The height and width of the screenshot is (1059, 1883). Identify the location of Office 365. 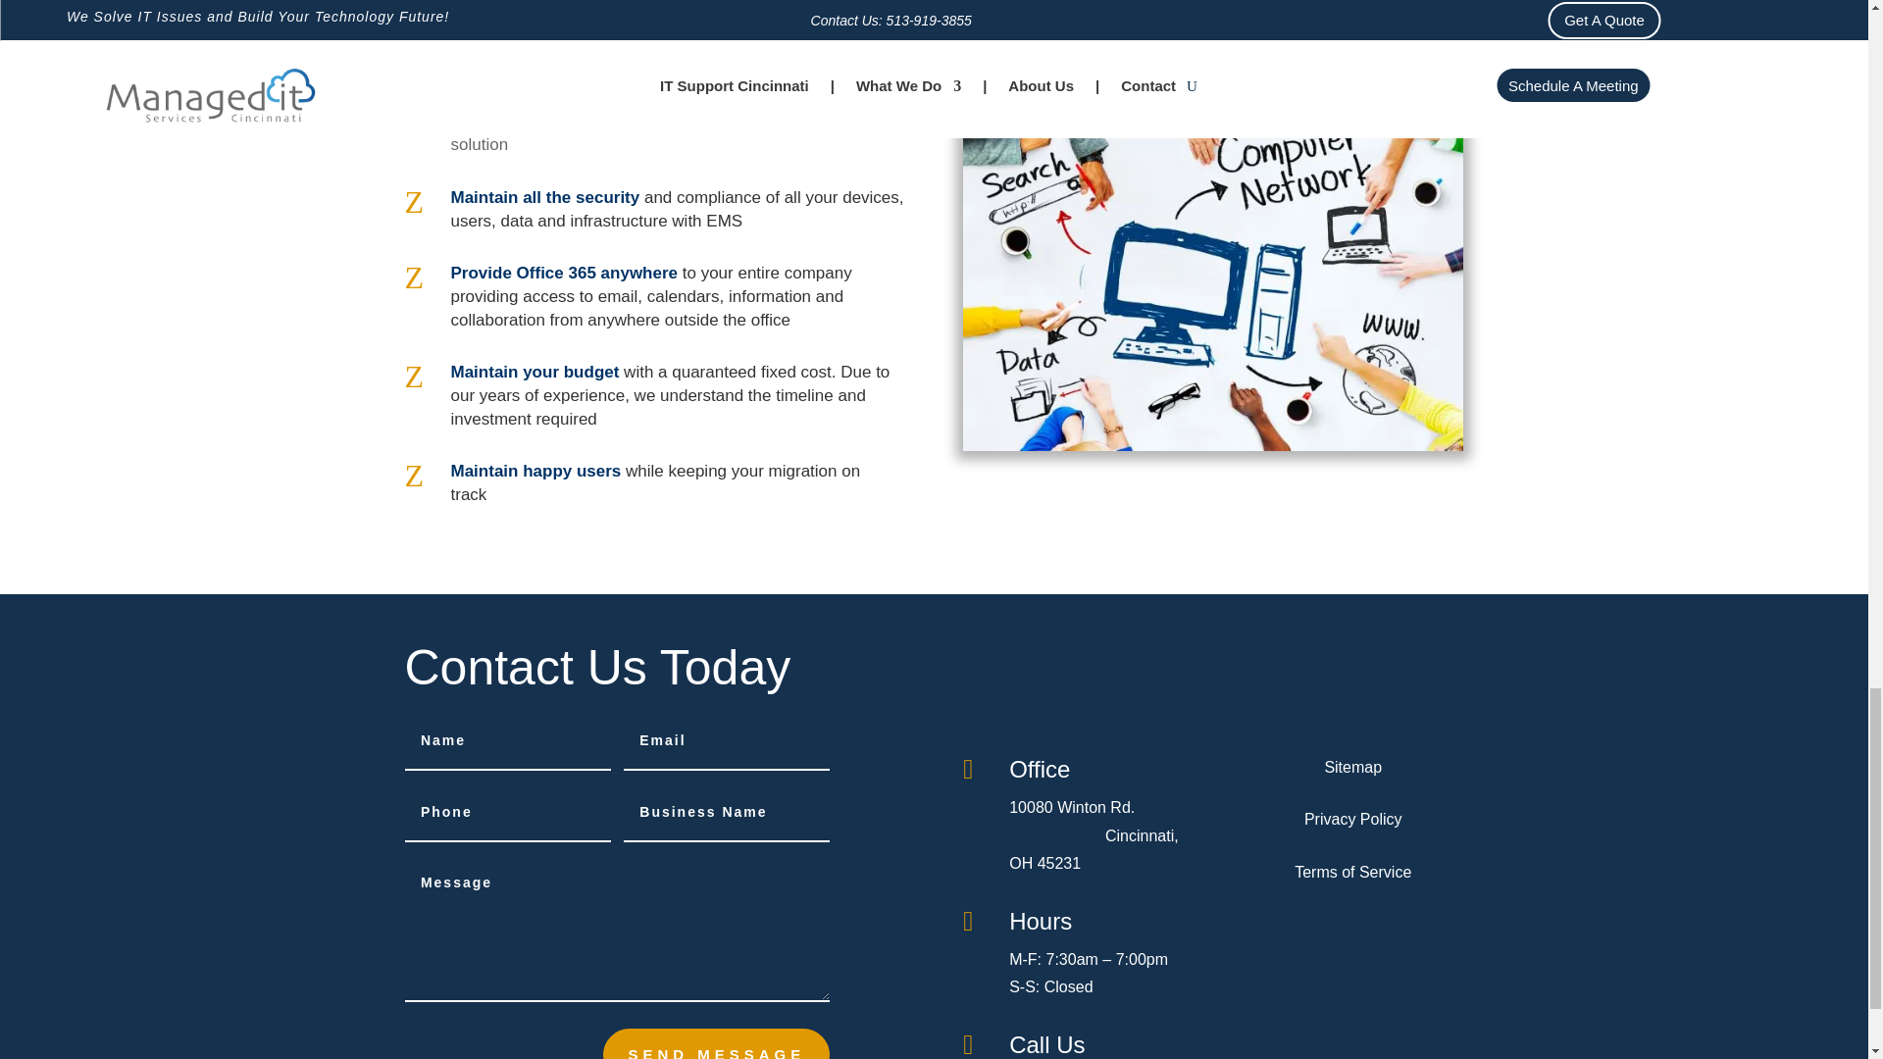
(556, 273).